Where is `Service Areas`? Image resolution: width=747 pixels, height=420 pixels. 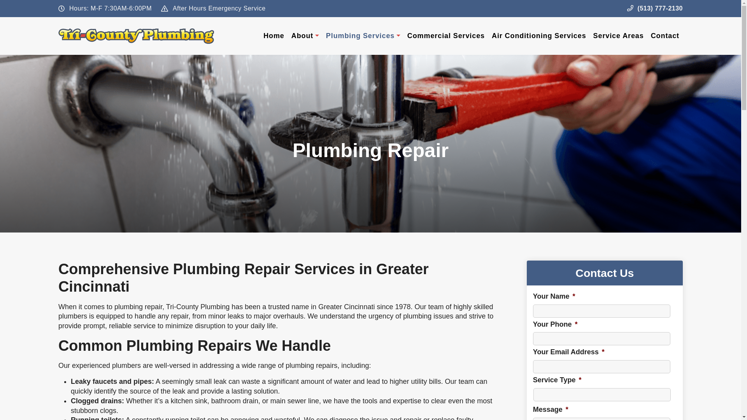
Service Areas is located at coordinates (619, 36).